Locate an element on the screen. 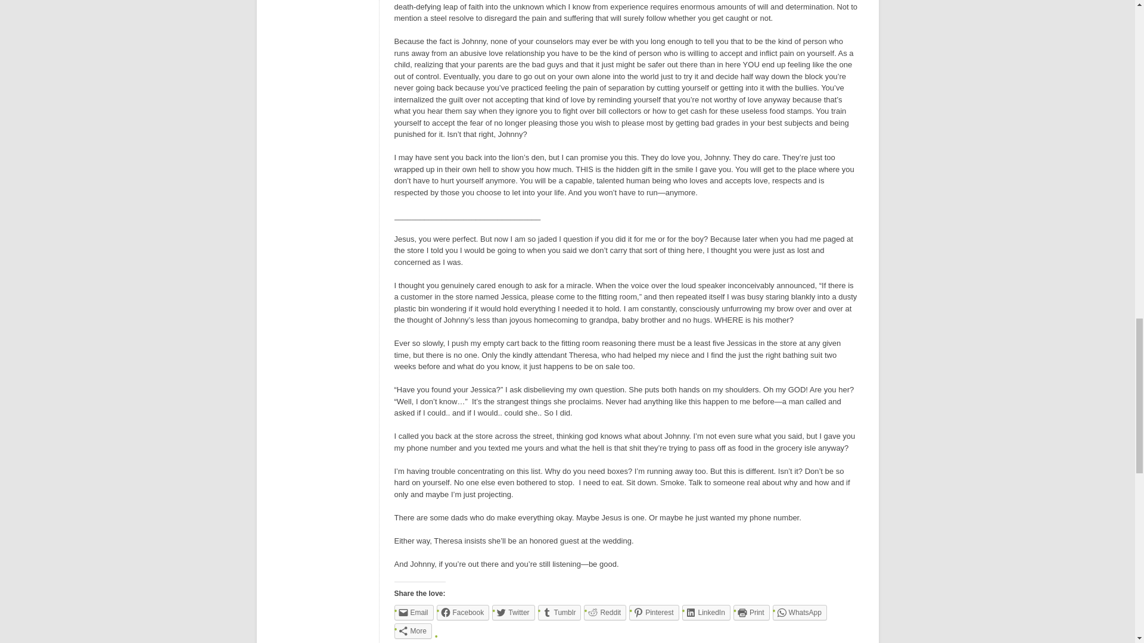 This screenshot has height=643, width=1144. Click to share on Tumblr is located at coordinates (559, 613).